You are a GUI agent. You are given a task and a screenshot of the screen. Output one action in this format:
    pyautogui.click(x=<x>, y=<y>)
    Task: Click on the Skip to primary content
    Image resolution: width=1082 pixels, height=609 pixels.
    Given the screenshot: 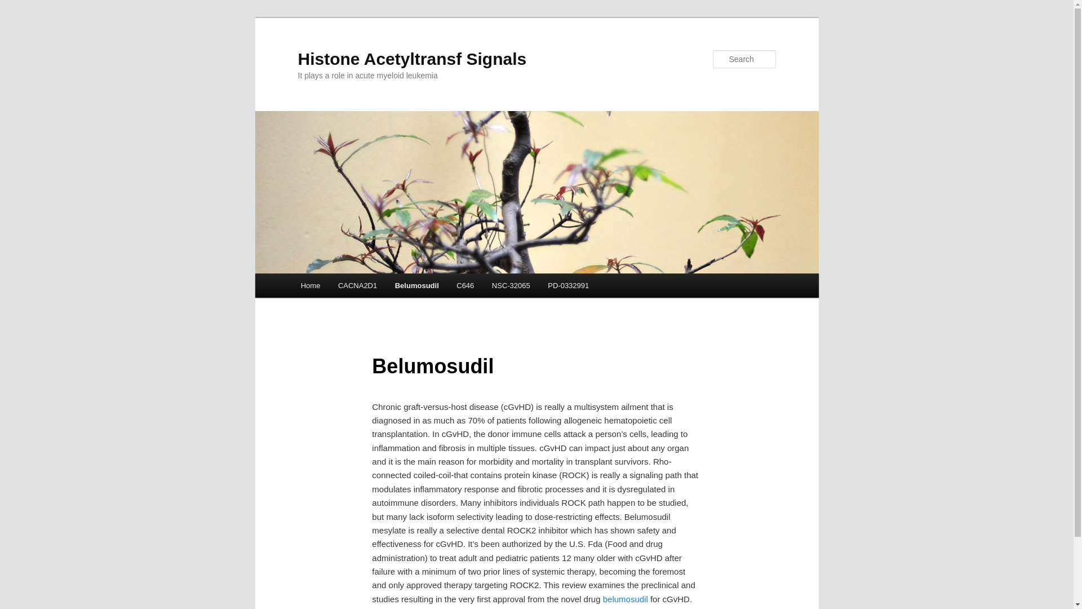 What is the action you would take?
    pyautogui.click(x=351, y=287)
    